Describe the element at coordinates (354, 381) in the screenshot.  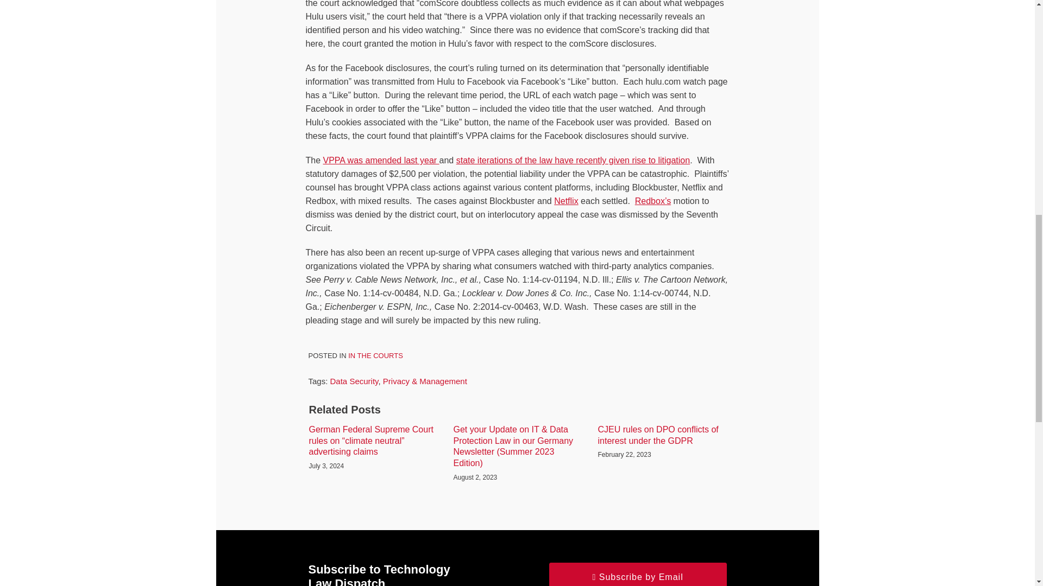
I see `Data Security` at that location.